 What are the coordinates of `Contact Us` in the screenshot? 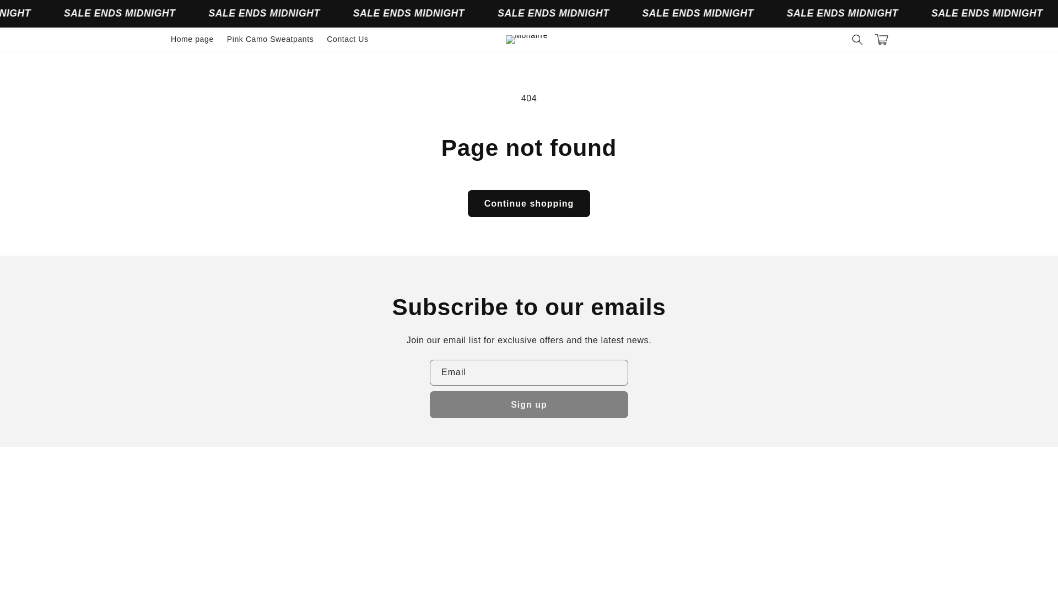 It's located at (347, 39).